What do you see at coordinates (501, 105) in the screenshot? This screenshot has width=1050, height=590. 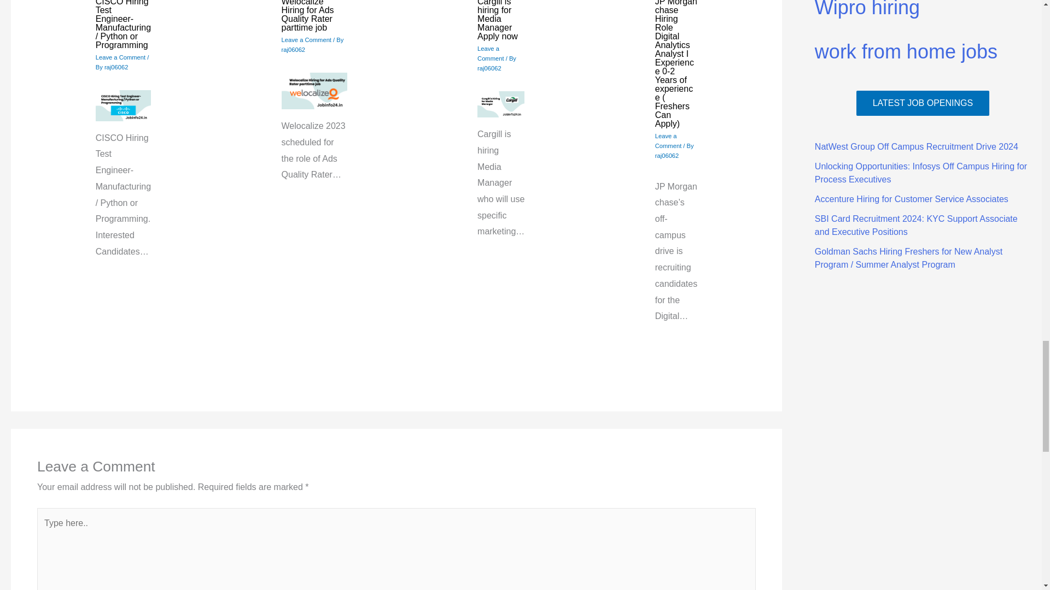 I see `Cargill is hiring for Media Manager Apply now 6` at bounding box center [501, 105].